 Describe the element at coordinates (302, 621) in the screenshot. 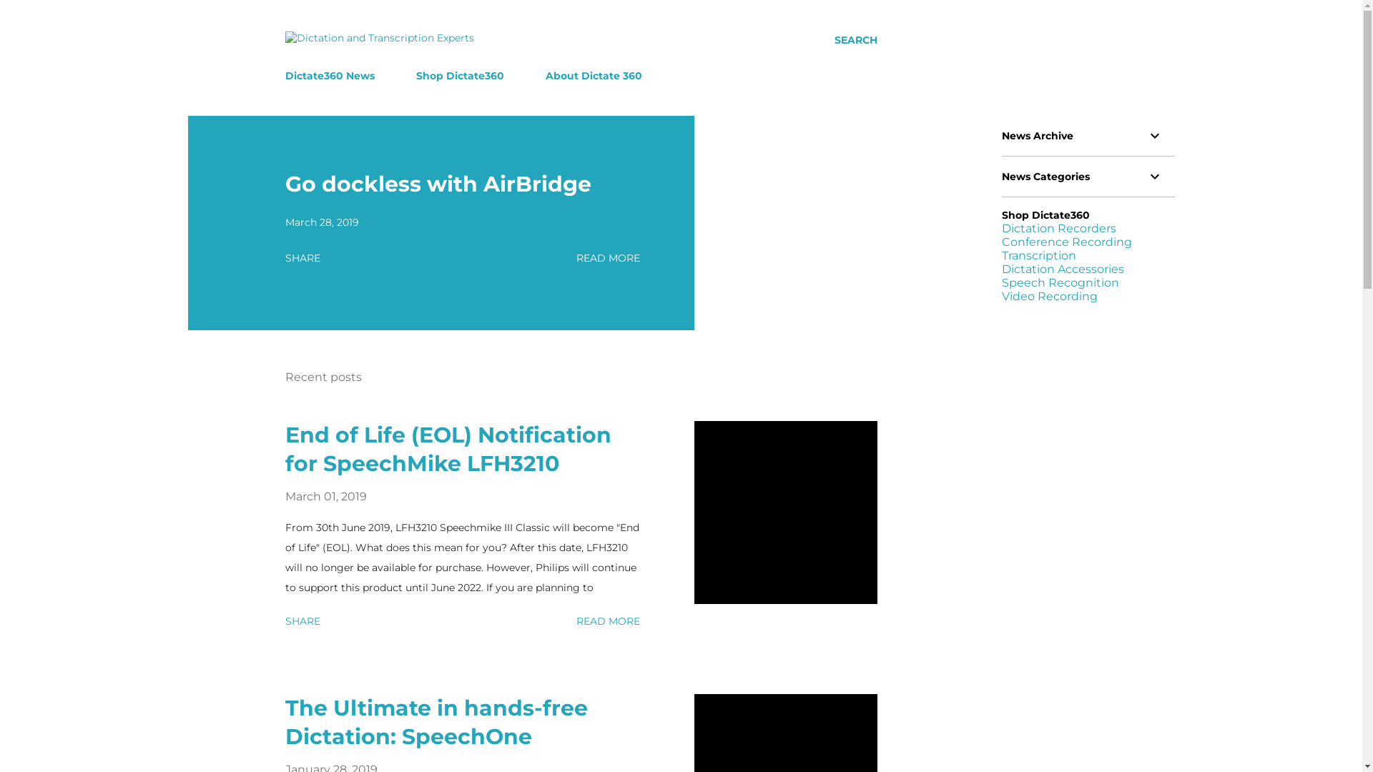

I see `SHARE` at that location.